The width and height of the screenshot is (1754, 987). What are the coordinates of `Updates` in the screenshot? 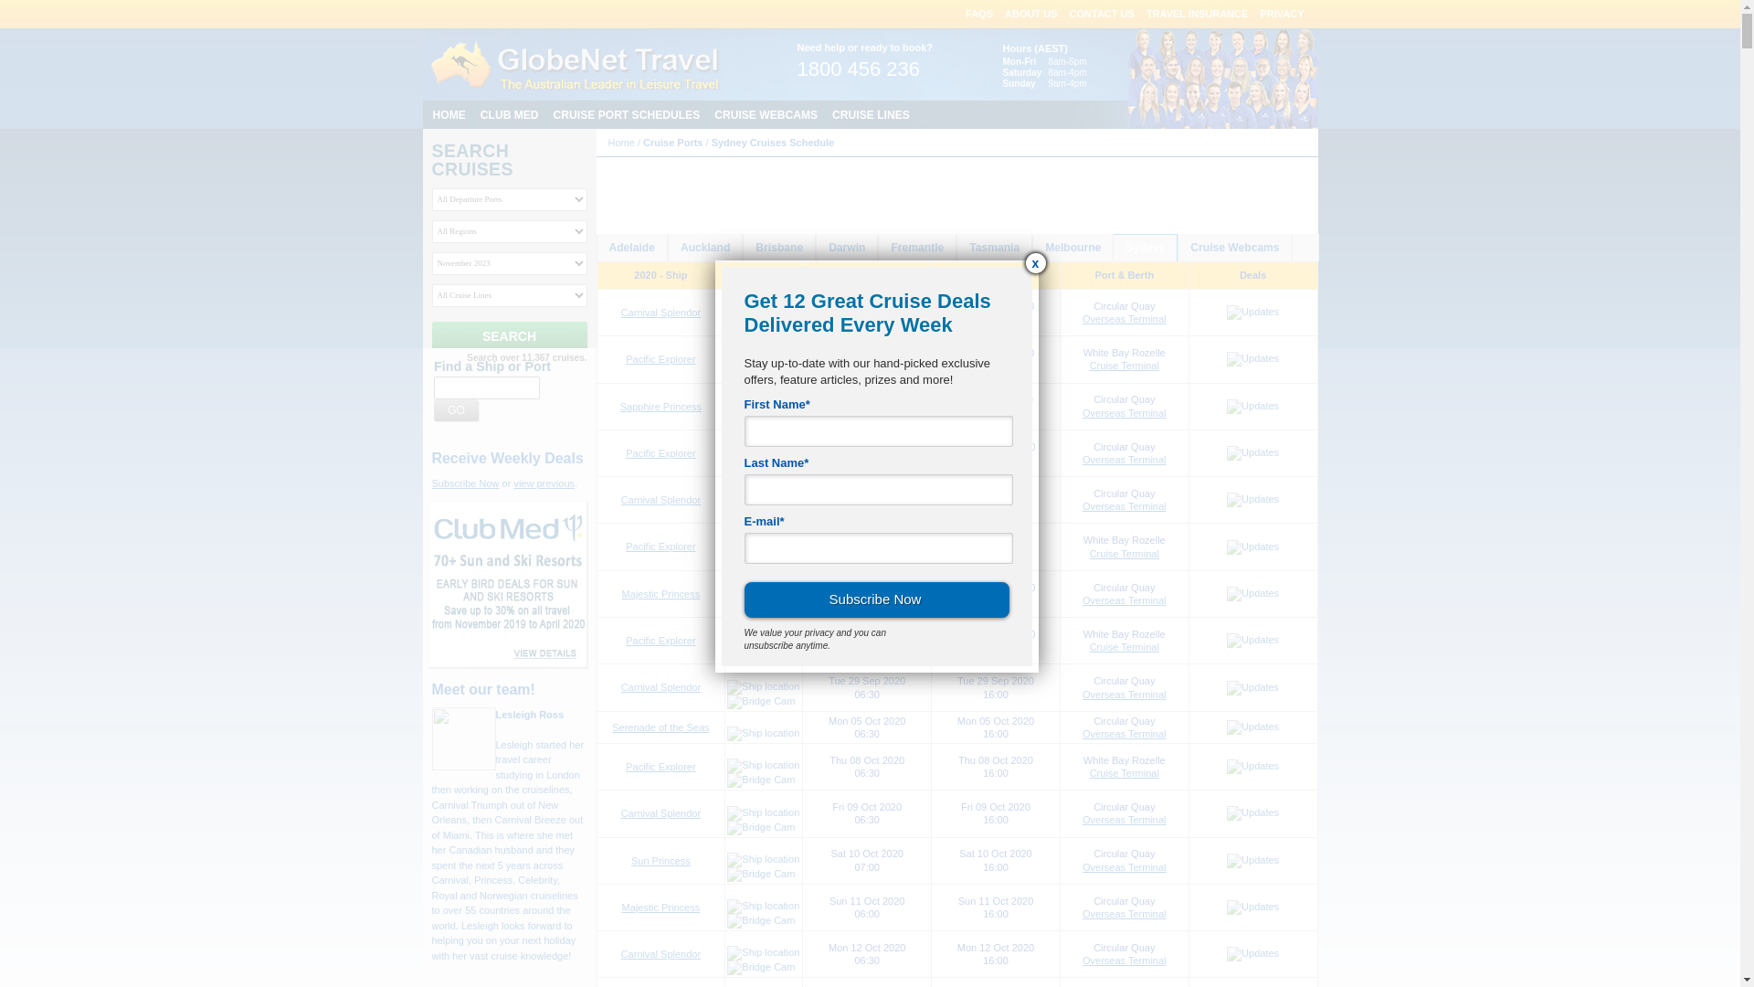 It's located at (1253, 813).